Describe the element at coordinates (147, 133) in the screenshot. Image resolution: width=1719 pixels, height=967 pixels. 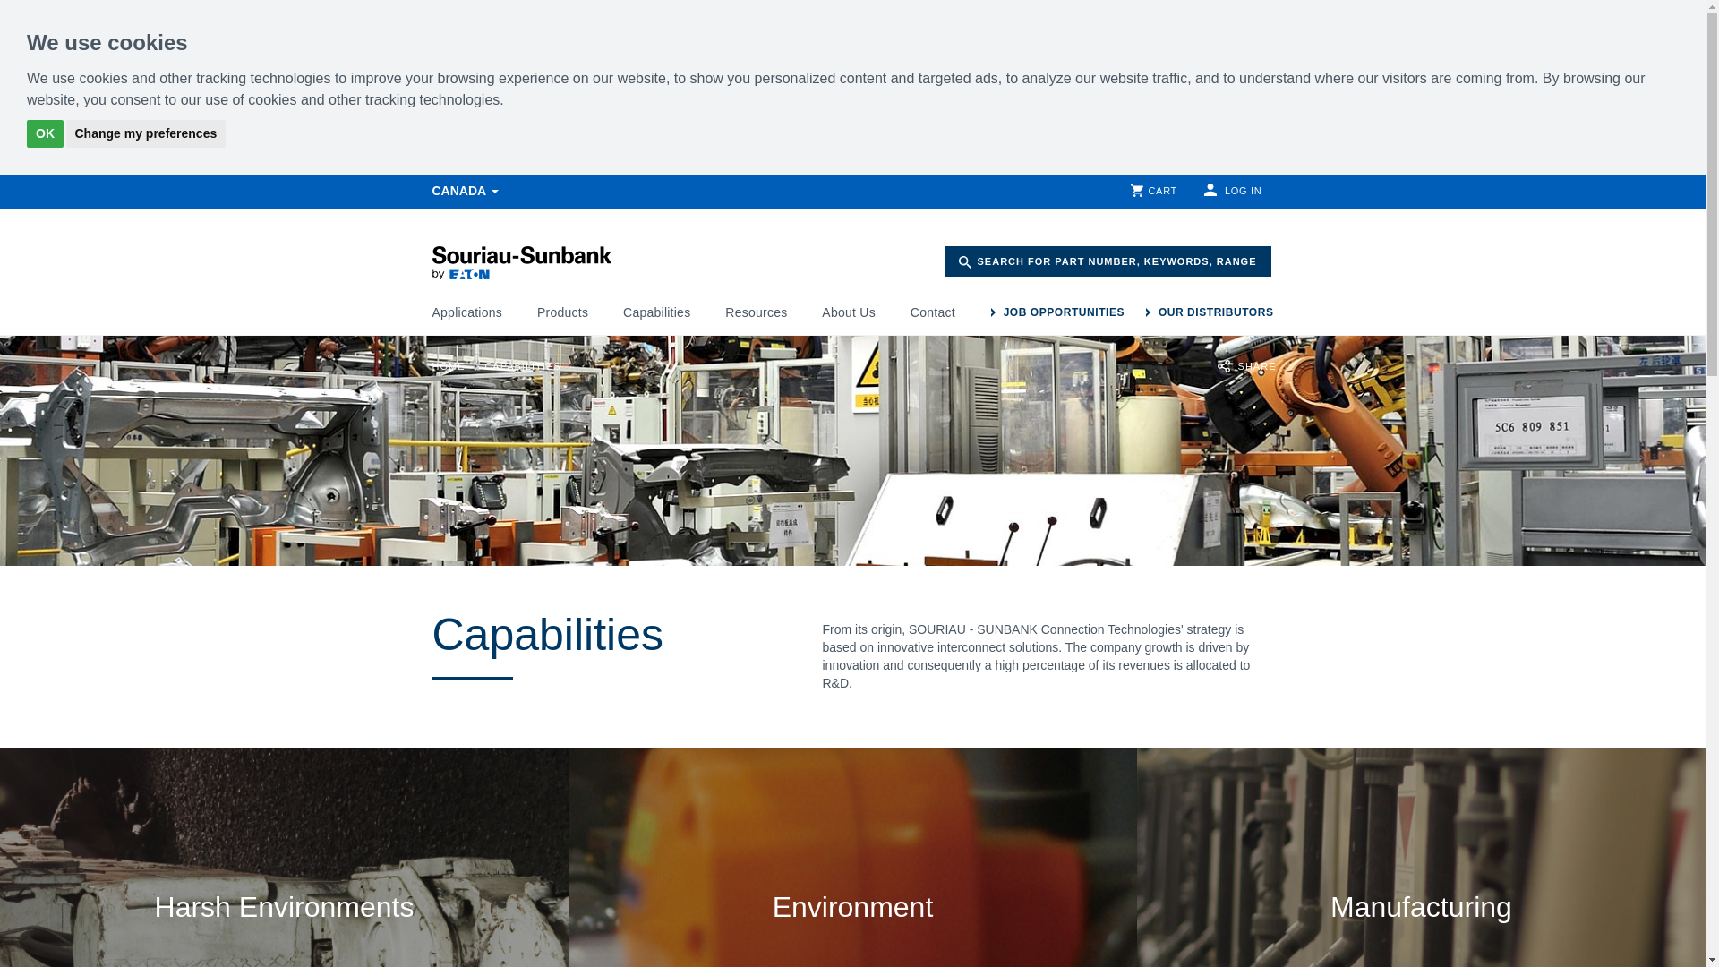
I see `Change my preferences` at that location.